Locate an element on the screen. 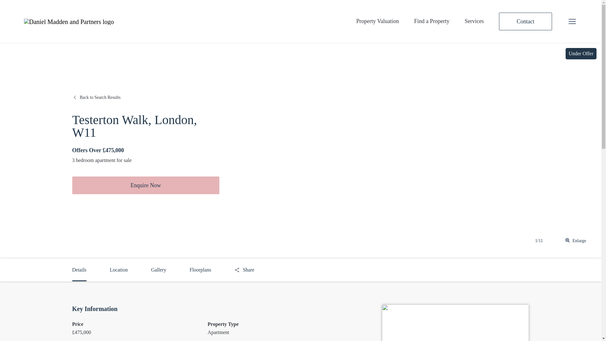 This screenshot has width=606, height=341. Share is located at coordinates (244, 270).